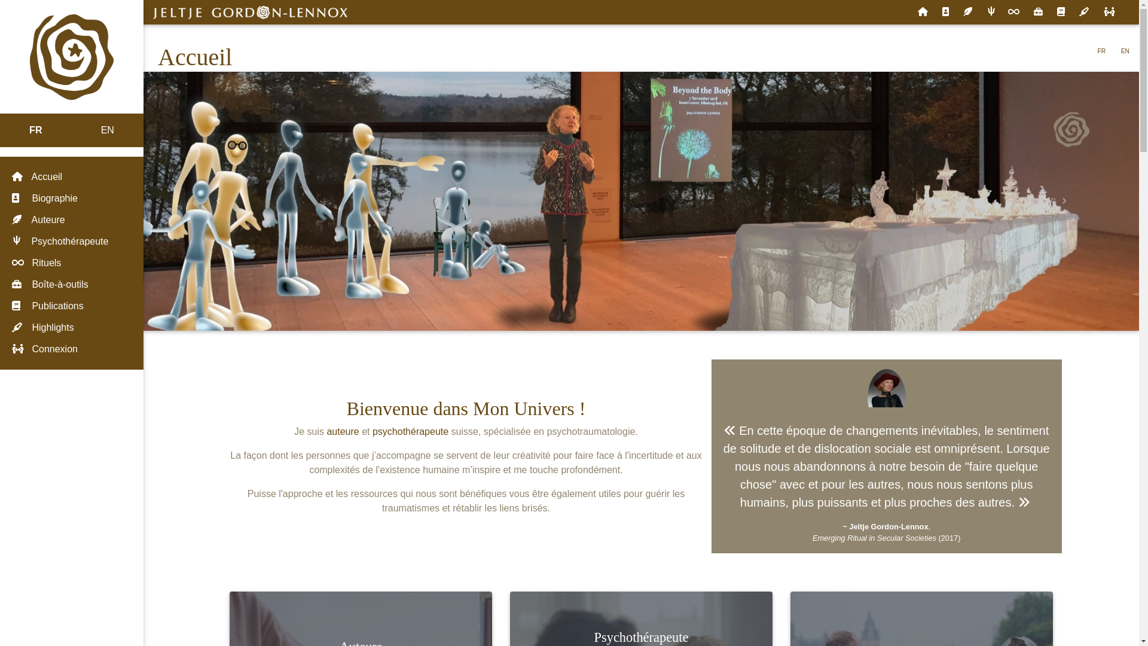 The image size is (1148, 646). Describe the element at coordinates (1064, 201) in the screenshot. I see `Next` at that location.